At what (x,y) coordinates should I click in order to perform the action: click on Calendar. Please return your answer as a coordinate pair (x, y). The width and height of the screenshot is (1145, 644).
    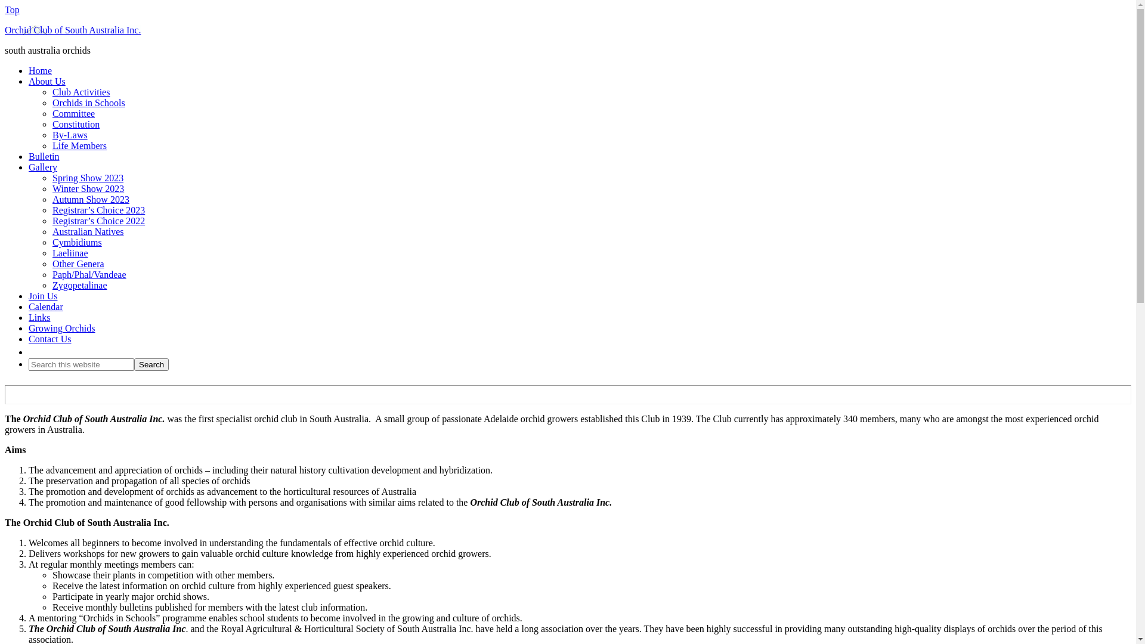
    Looking at the image, I should click on (46, 306).